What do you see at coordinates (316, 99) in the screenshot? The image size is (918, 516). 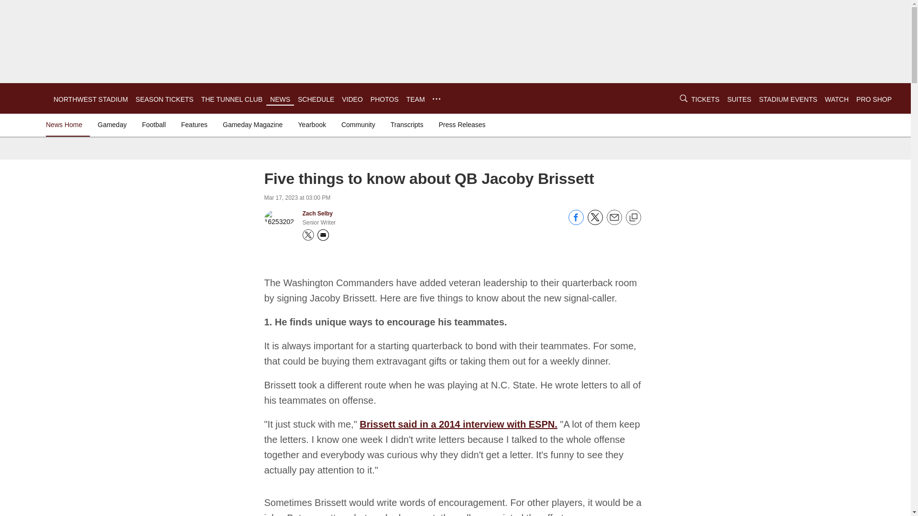 I see `SCHEDULE` at bounding box center [316, 99].